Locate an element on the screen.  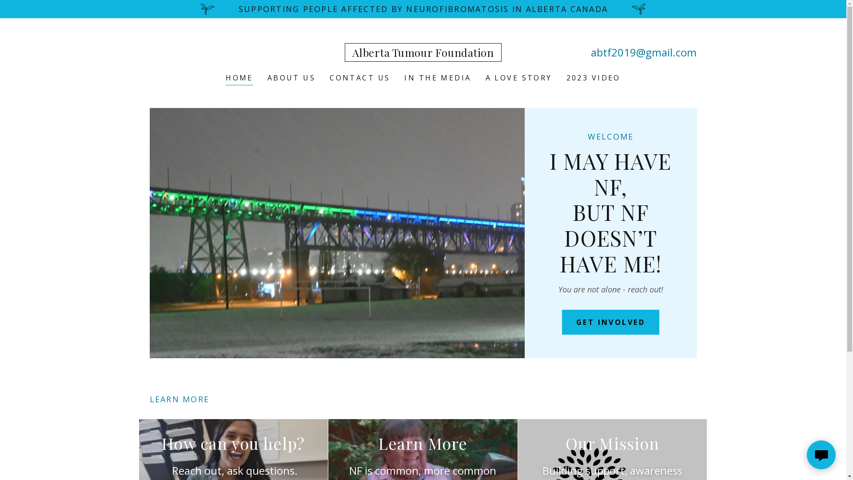
GET INVOLVED is located at coordinates (610, 322).